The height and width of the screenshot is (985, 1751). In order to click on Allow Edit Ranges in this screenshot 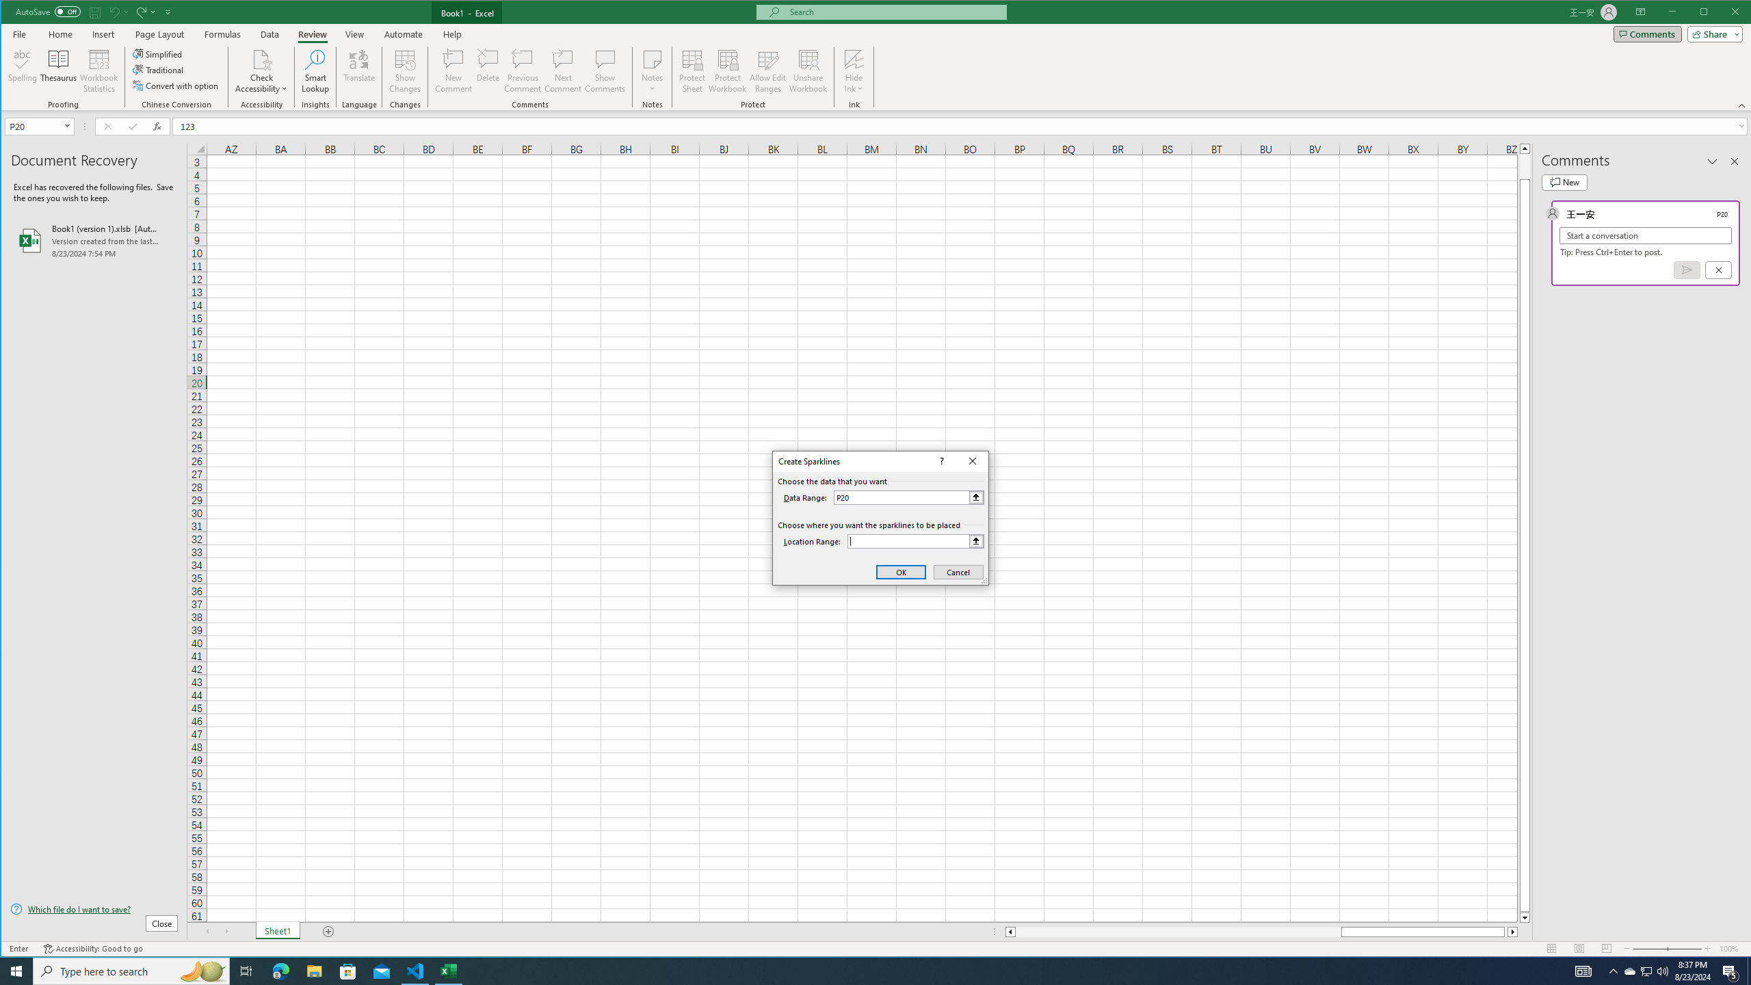, I will do `click(767, 71)`.